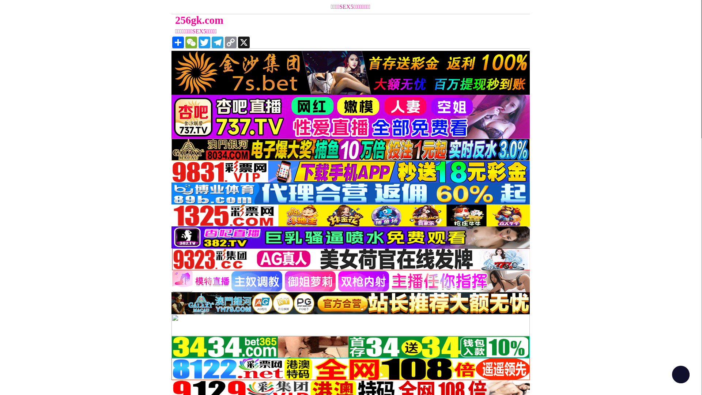  What do you see at coordinates (218, 42) in the screenshot?
I see `Telegram` at bounding box center [218, 42].